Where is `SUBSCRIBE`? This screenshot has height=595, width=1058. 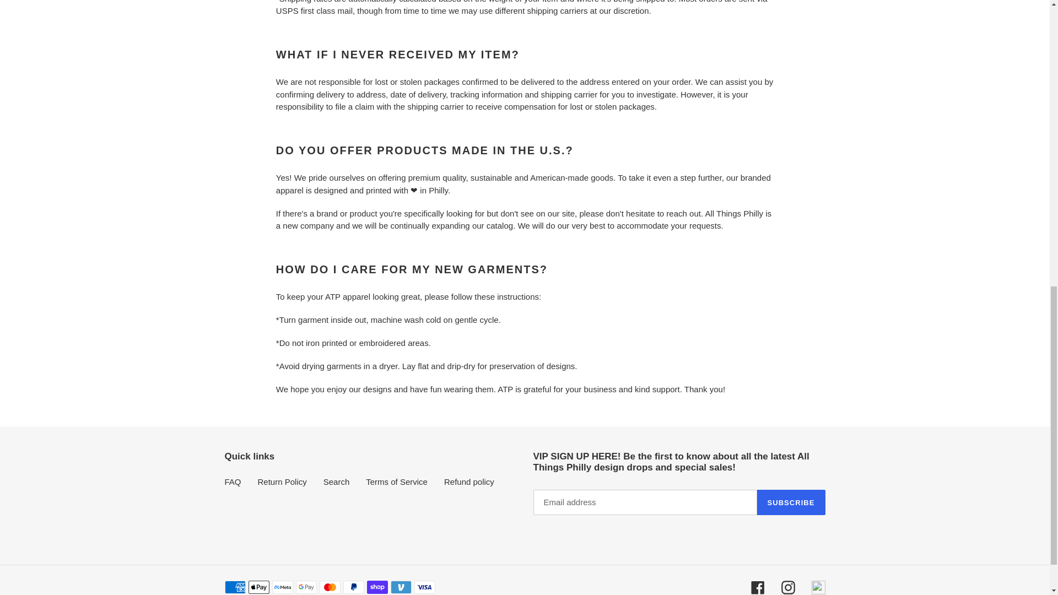 SUBSCRIBE is located at coordinates (791, 502).